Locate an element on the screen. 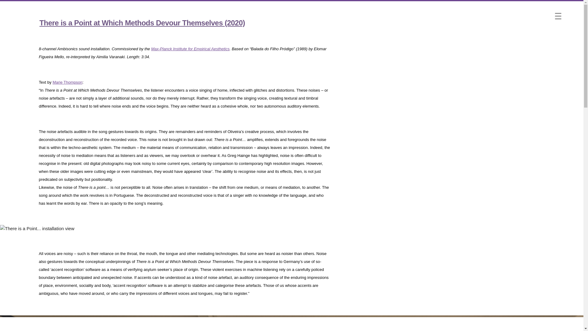  Marie Thompson is located at coordinates (67, 82).